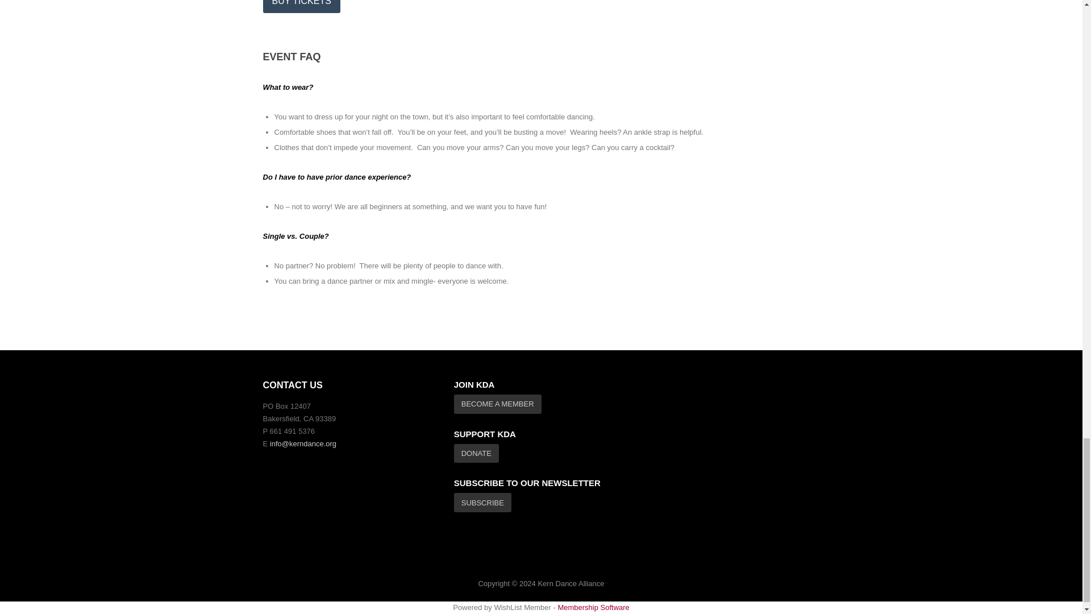  I want to click on Email KDA, so click(302, 443).